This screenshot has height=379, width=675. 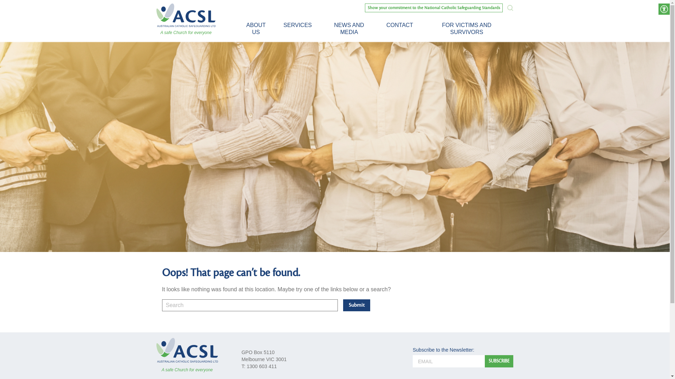 What do you see at coordinates (356, 305) in the screenshot?
I see `Submit` at bounding box center [356, 305].